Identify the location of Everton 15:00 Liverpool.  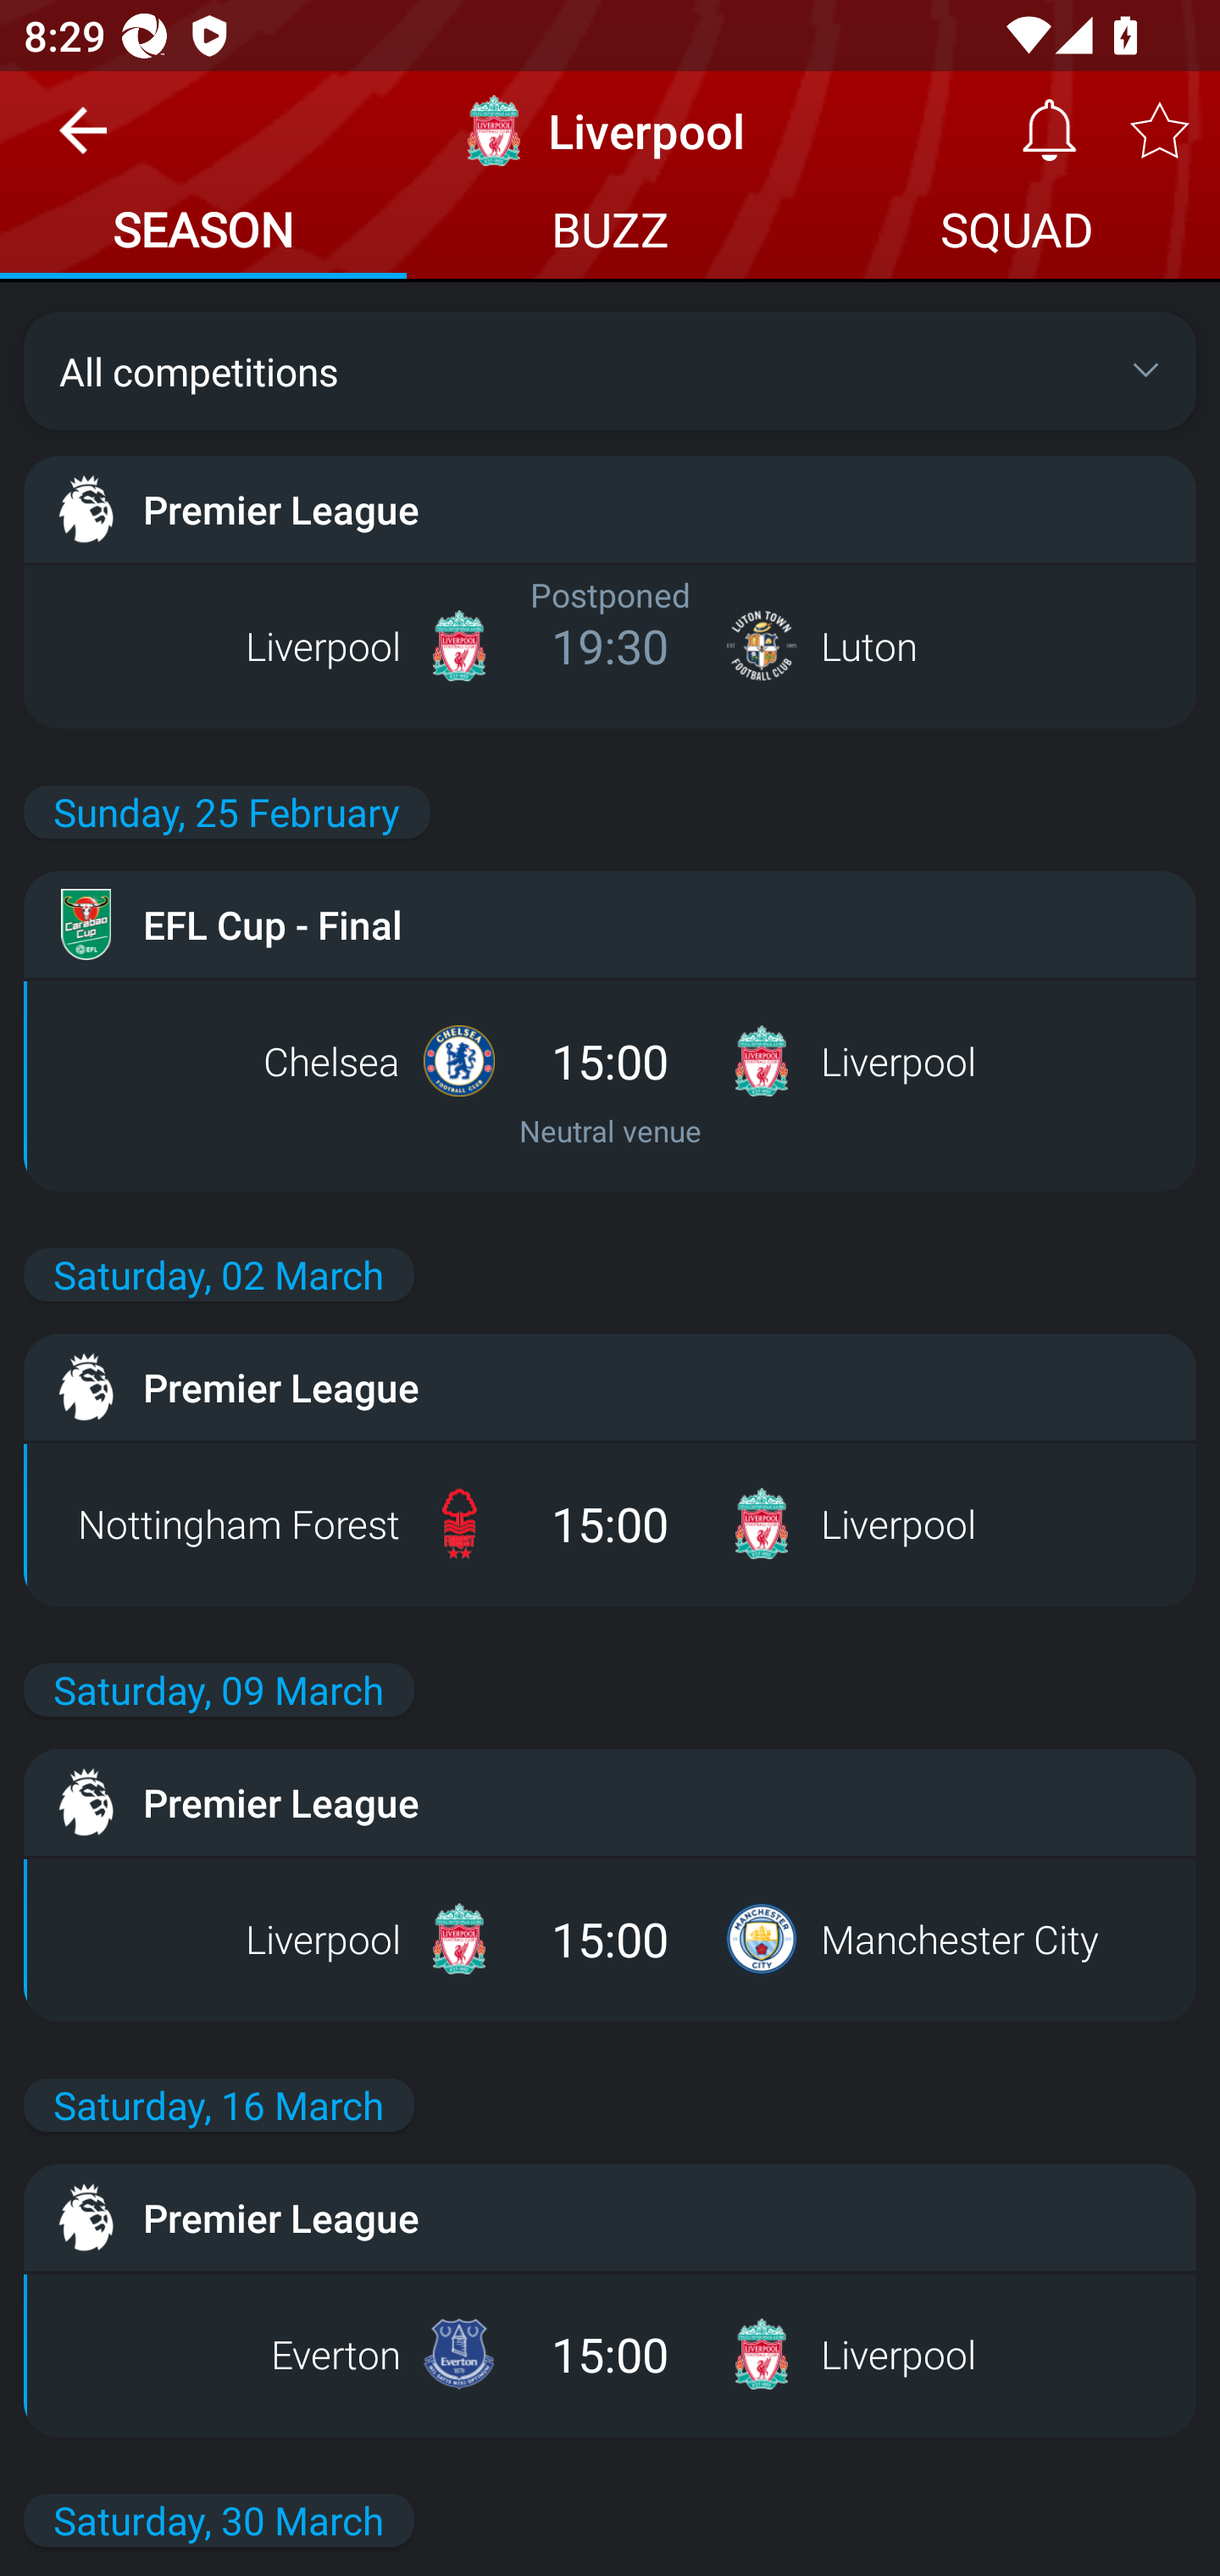
(610, 2354).